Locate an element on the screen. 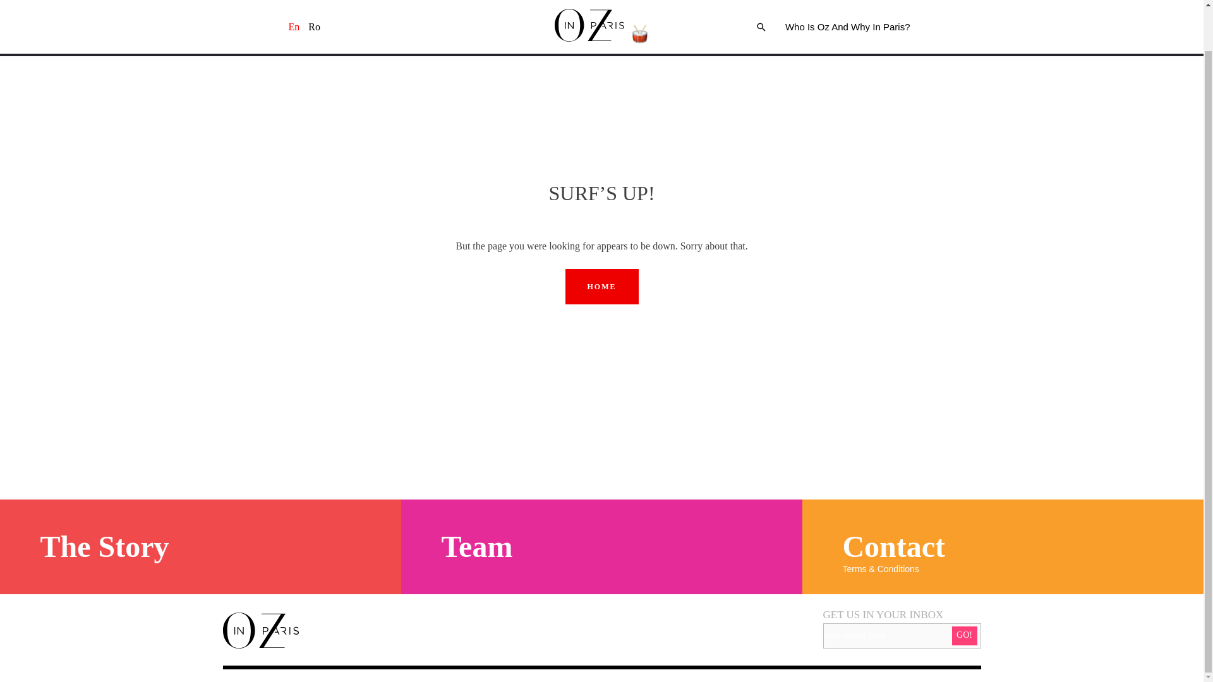 This screenshot has width=1213, height=682. The Story is located at coordinates (104, 547).